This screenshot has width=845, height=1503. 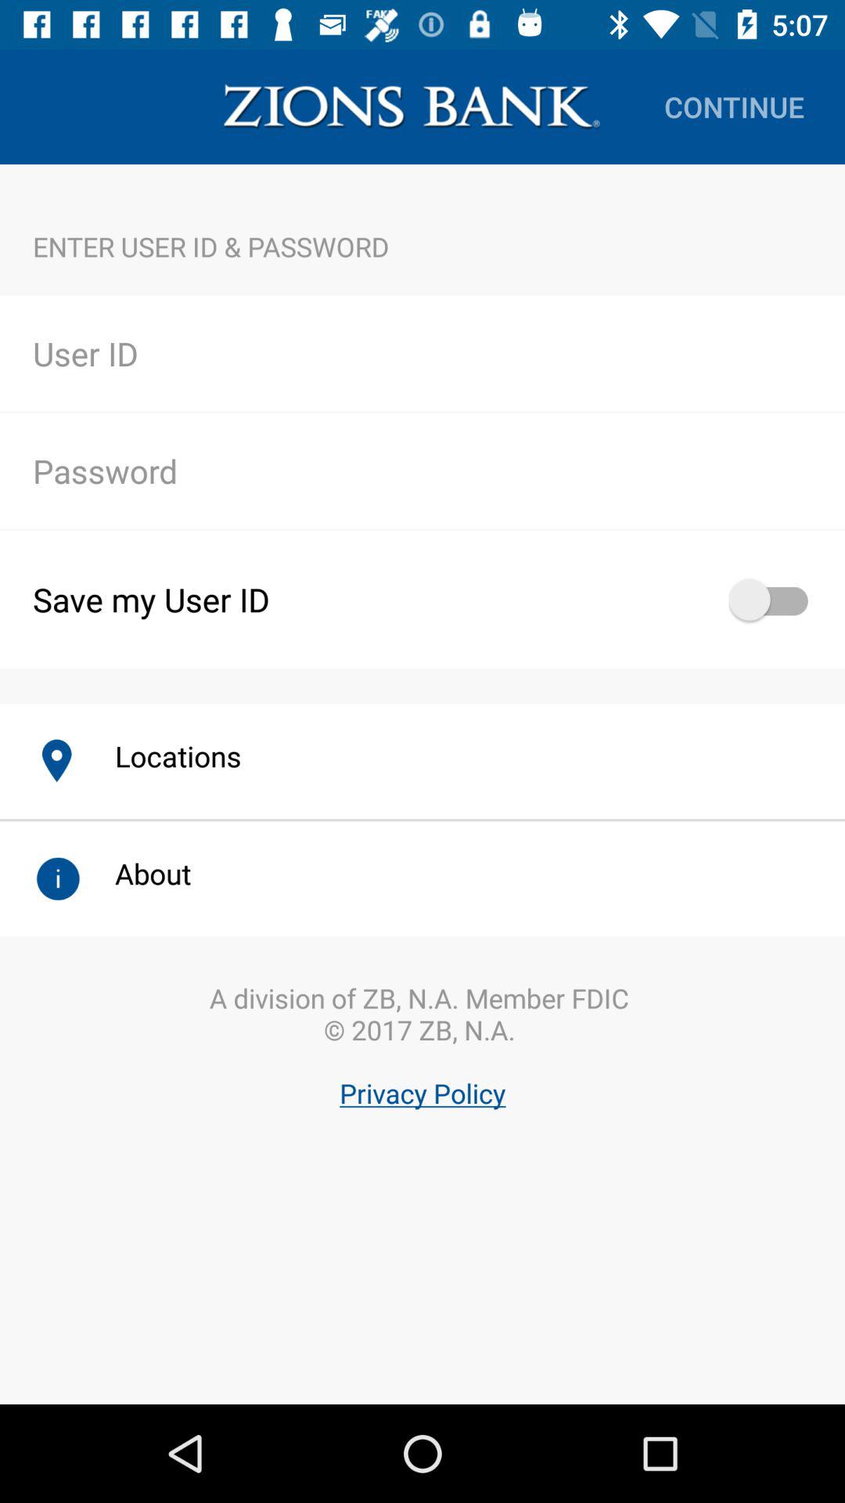 What do you see at coordinates (734, 106) in the screenshot?
I see `launch continue item` at bounding box center [734, 106].